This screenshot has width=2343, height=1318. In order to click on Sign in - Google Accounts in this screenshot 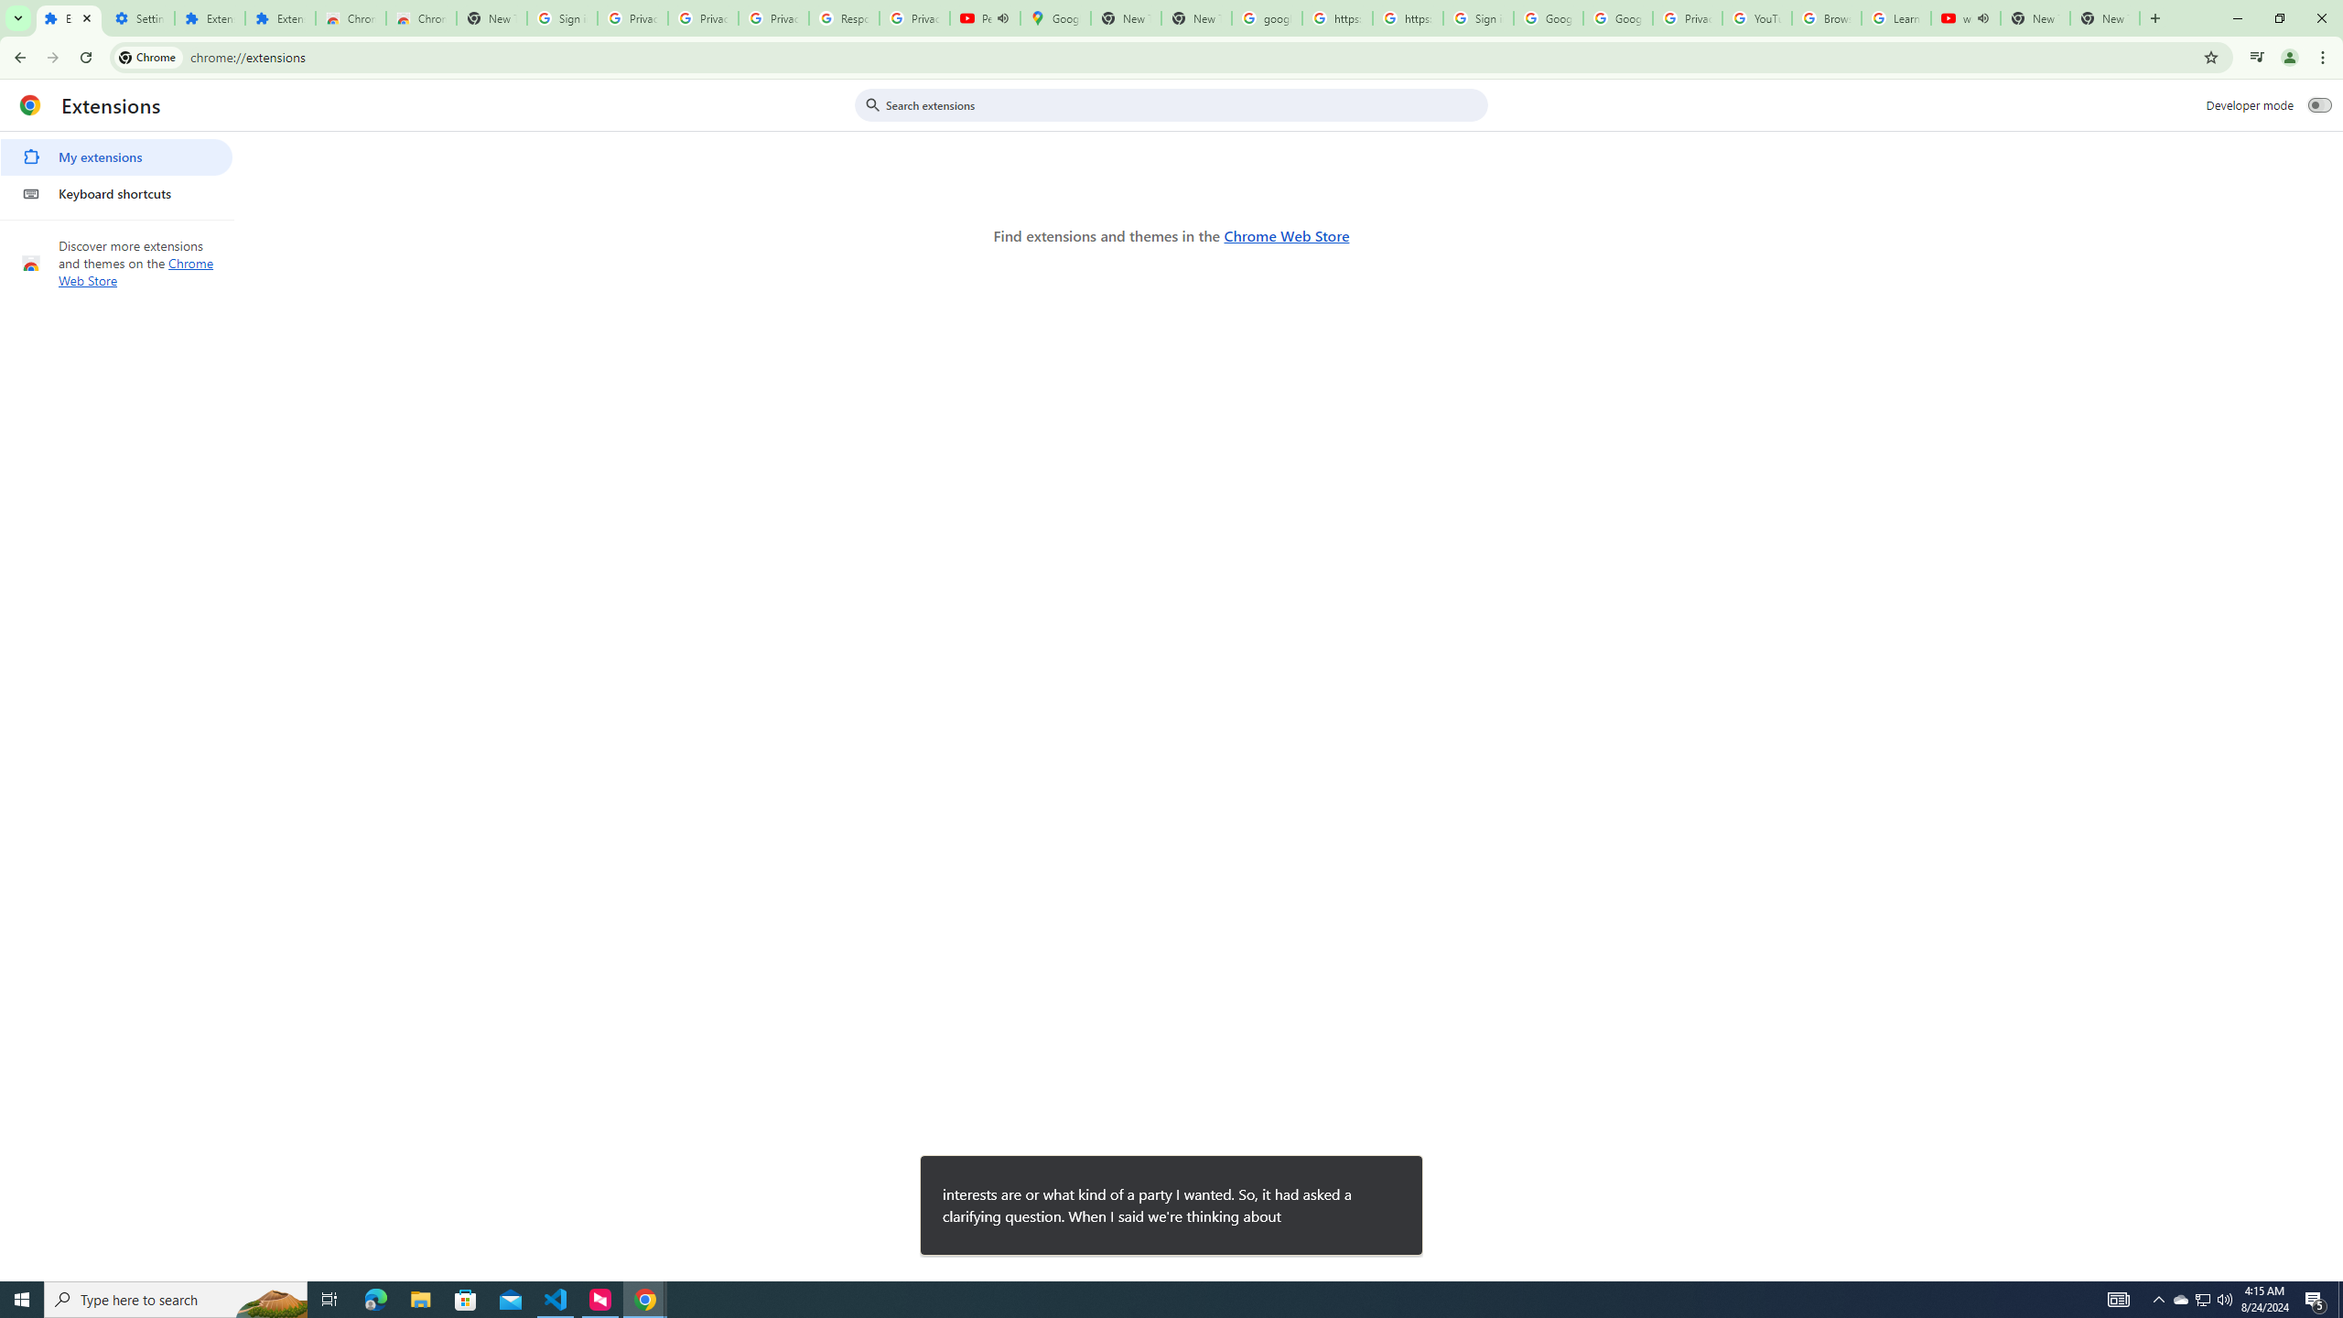, I will do `click(562, 18)`.